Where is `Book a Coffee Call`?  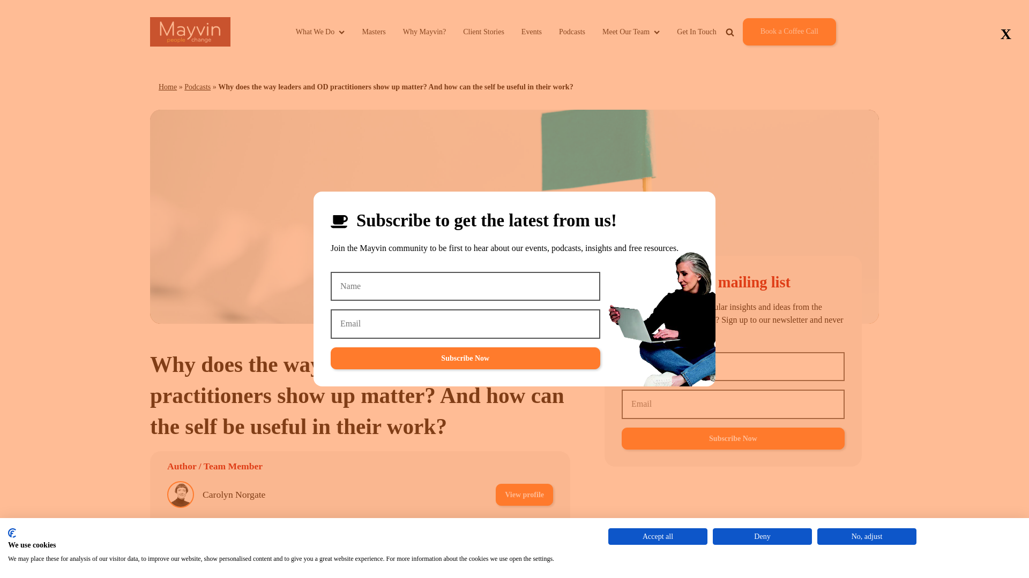
Book a Coffee Call is located at coordinates (789, 32).